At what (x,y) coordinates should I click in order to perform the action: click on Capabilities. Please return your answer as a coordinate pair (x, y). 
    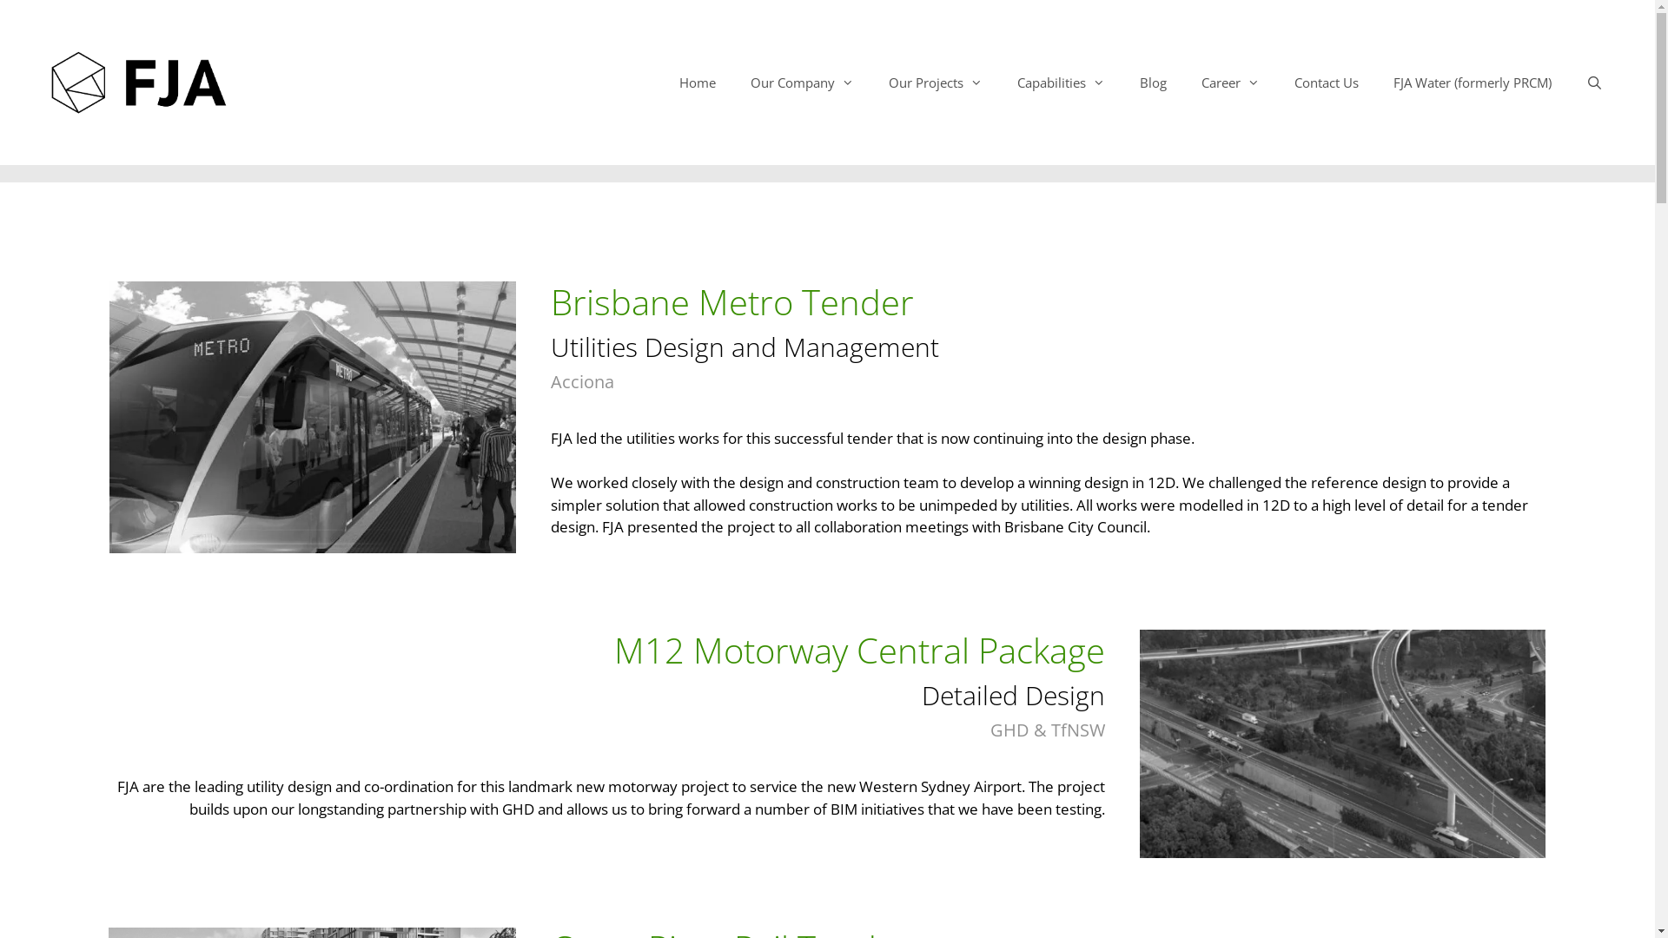
    Looking at the image, I should click on (1062, 83).